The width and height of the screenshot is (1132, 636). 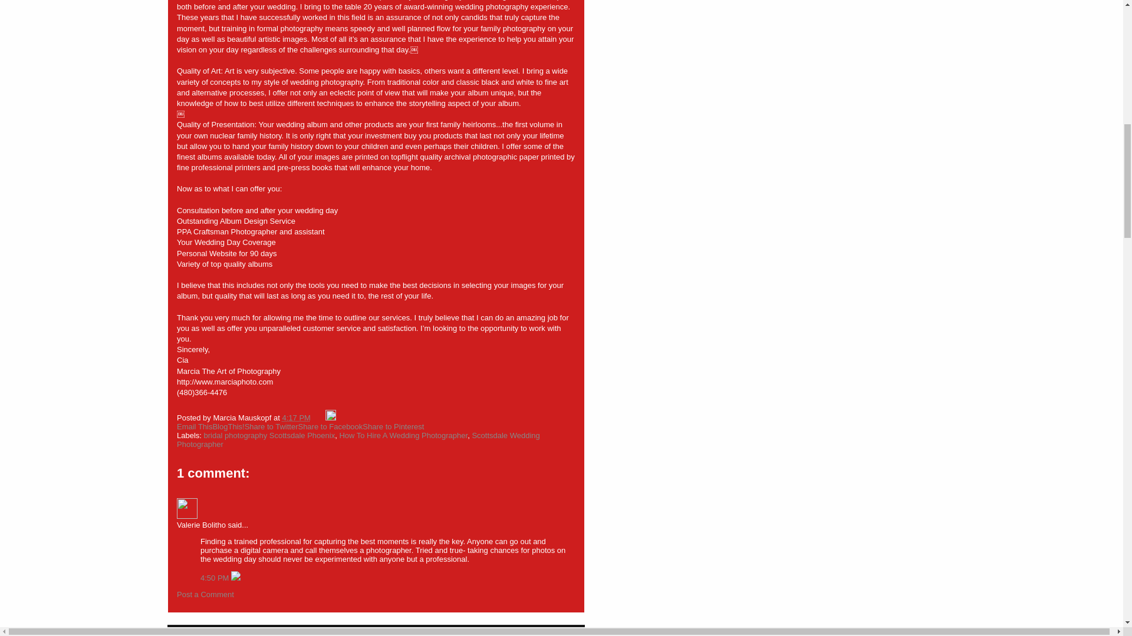 What do you see at coordinates (205, 595) in the screenshot?
I see `Post a Comment` at bounding box center [205, 595].